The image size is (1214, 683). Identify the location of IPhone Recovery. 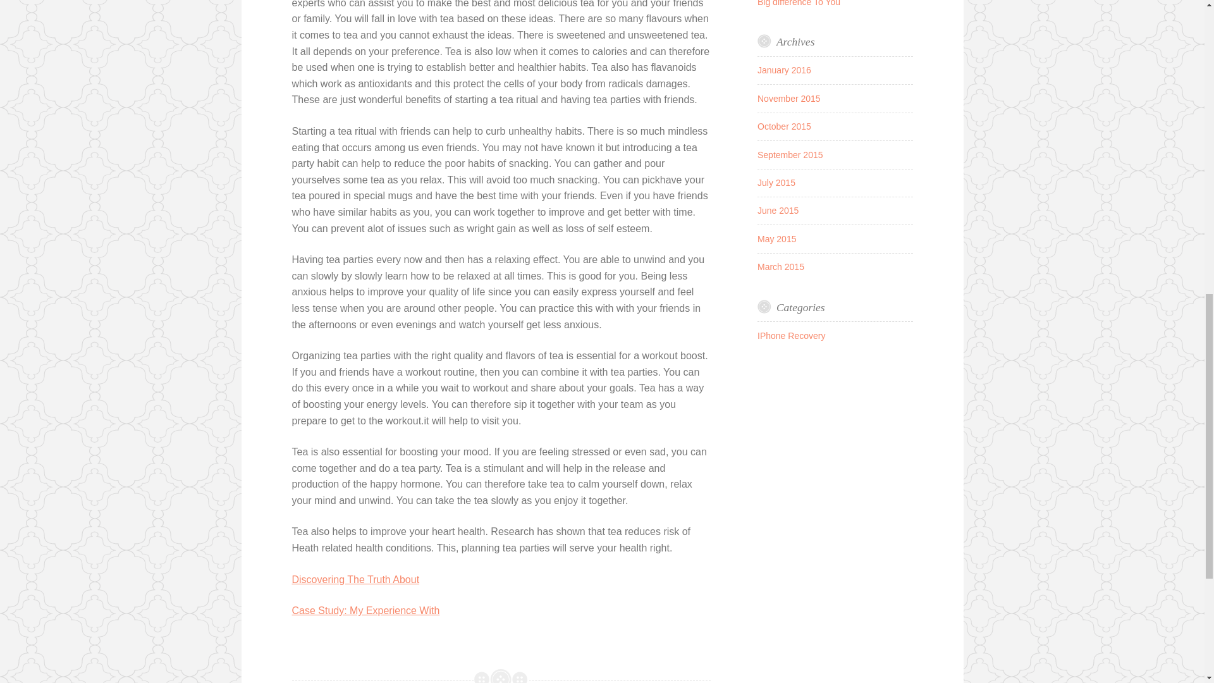
(792, 335).